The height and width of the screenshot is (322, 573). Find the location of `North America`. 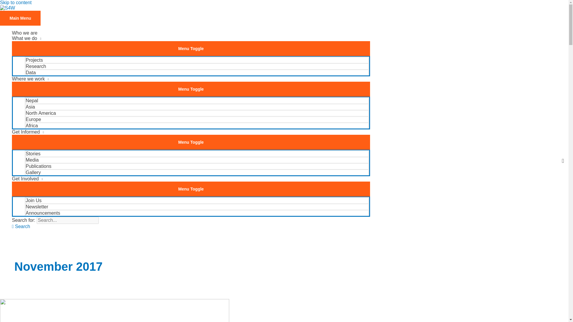

North America is located at coordinates (197, 113).